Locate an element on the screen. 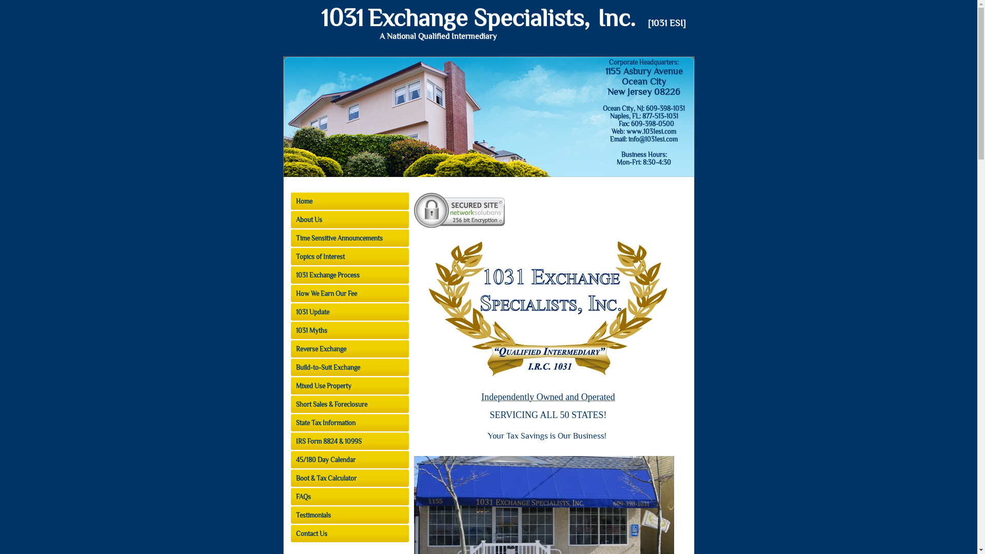 The height and width of the screenshot is (554, 985). Boot & Tax Calculator is located at coordinates (349, 478).